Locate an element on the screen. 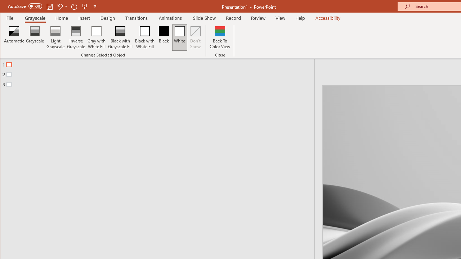  Customize Quick Access Toolbar is located at coordinates (95, 6).